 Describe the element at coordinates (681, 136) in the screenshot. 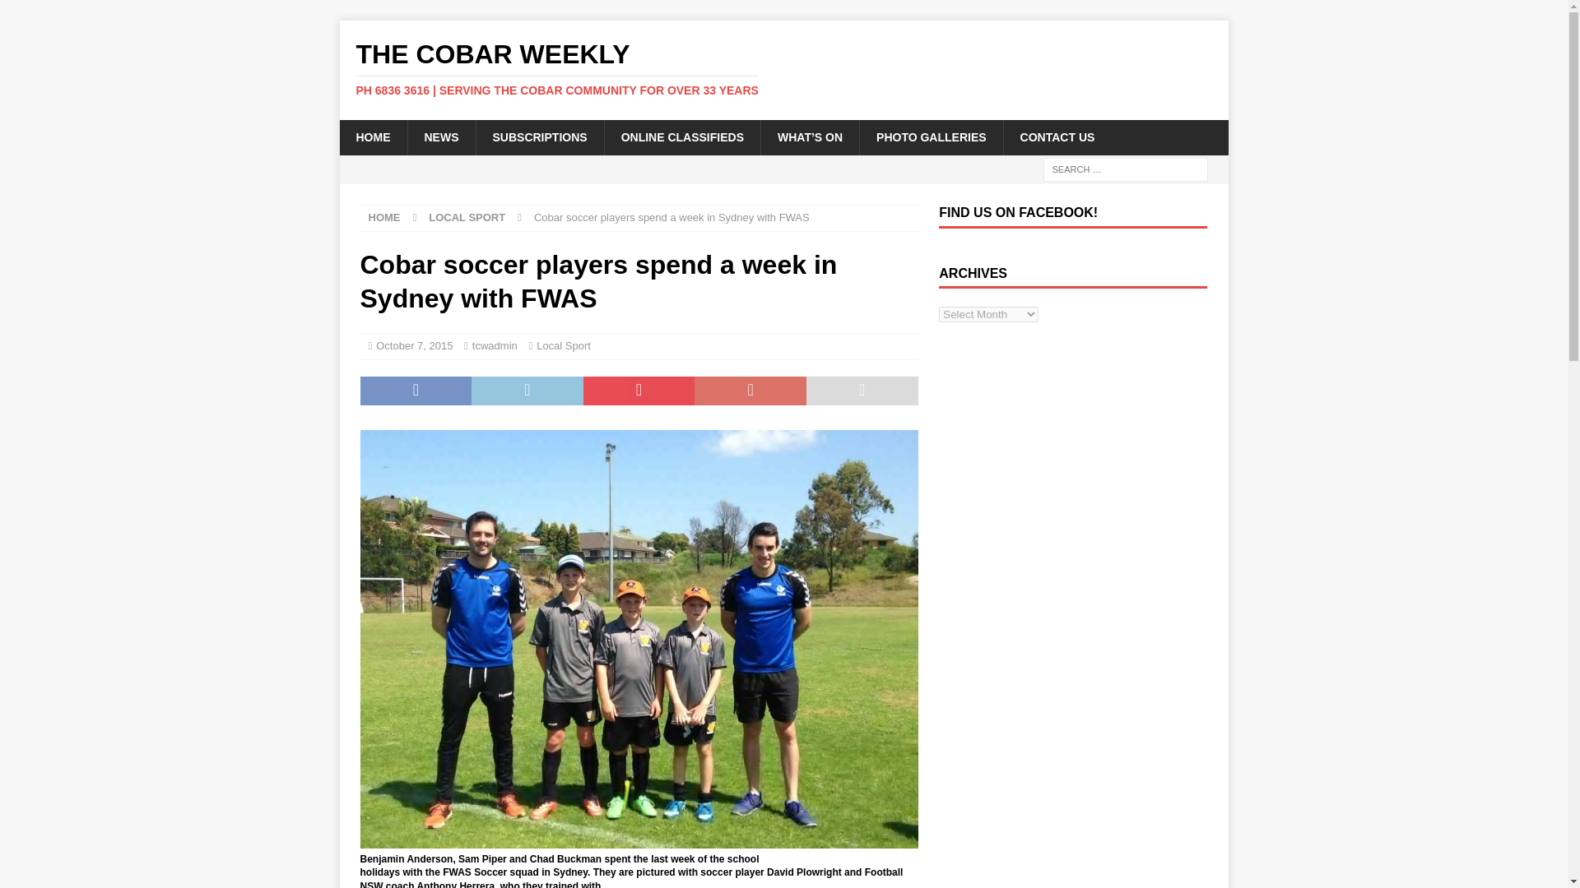

I see `ONLINE CLASSIFIEDS` at that location.